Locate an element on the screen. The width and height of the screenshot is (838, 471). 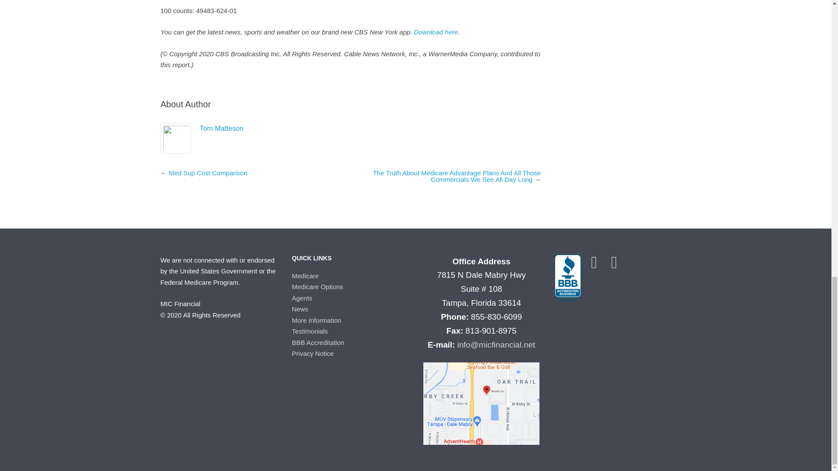
Posts by Tom Matteson is located at coordinates (222, 128).